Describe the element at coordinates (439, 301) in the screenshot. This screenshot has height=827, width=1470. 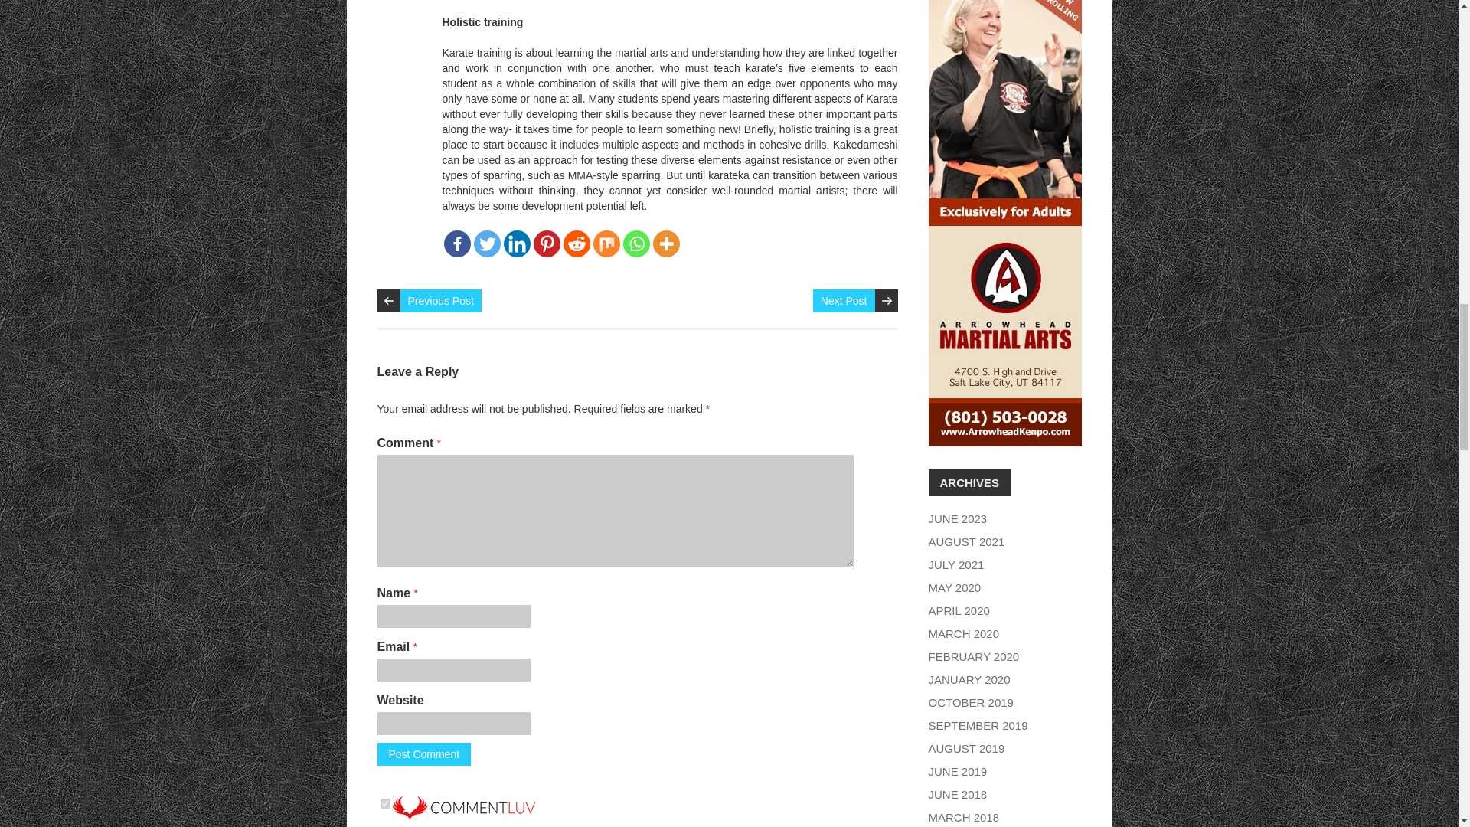
I see `Previous Post` at that location.